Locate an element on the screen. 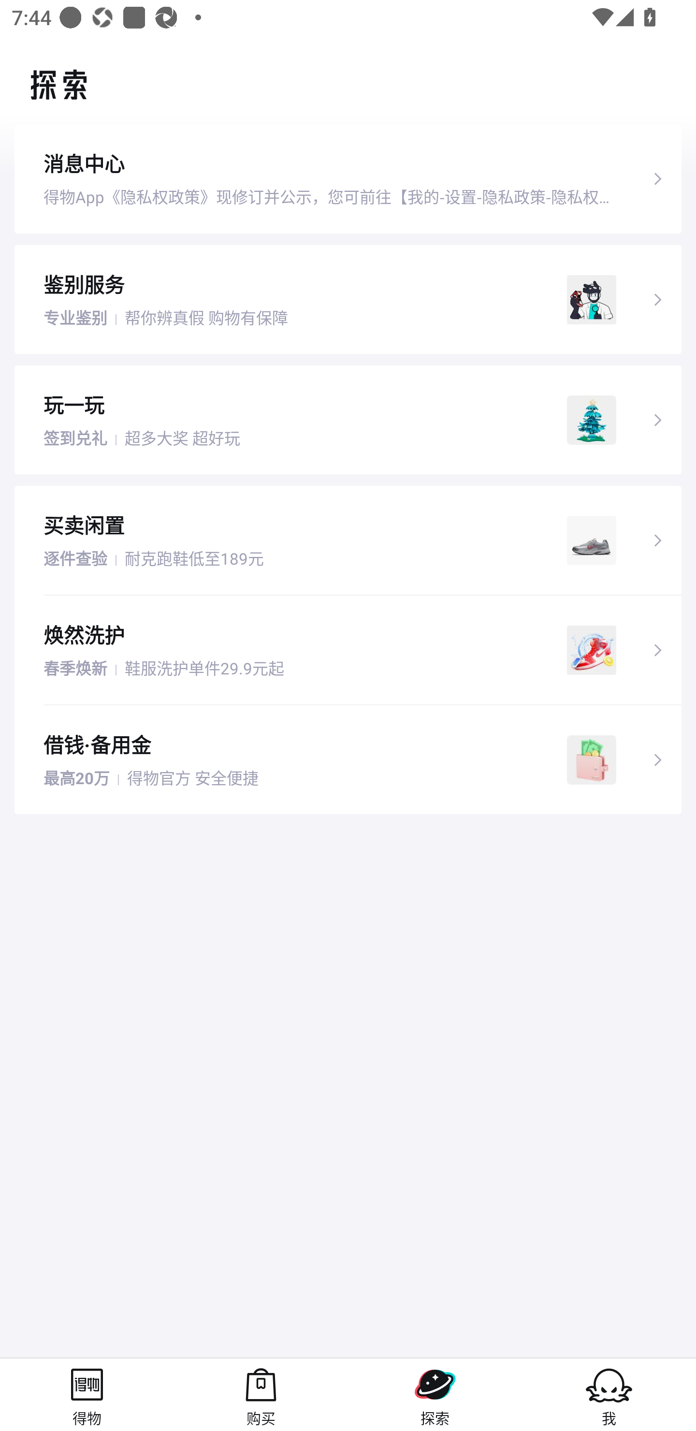 The width and height of the screenshot is (696, 1431). 焕然洗护 春季焕新 丨 鞋服洗护单件29.9元起 is located at coordinates (348, 650).